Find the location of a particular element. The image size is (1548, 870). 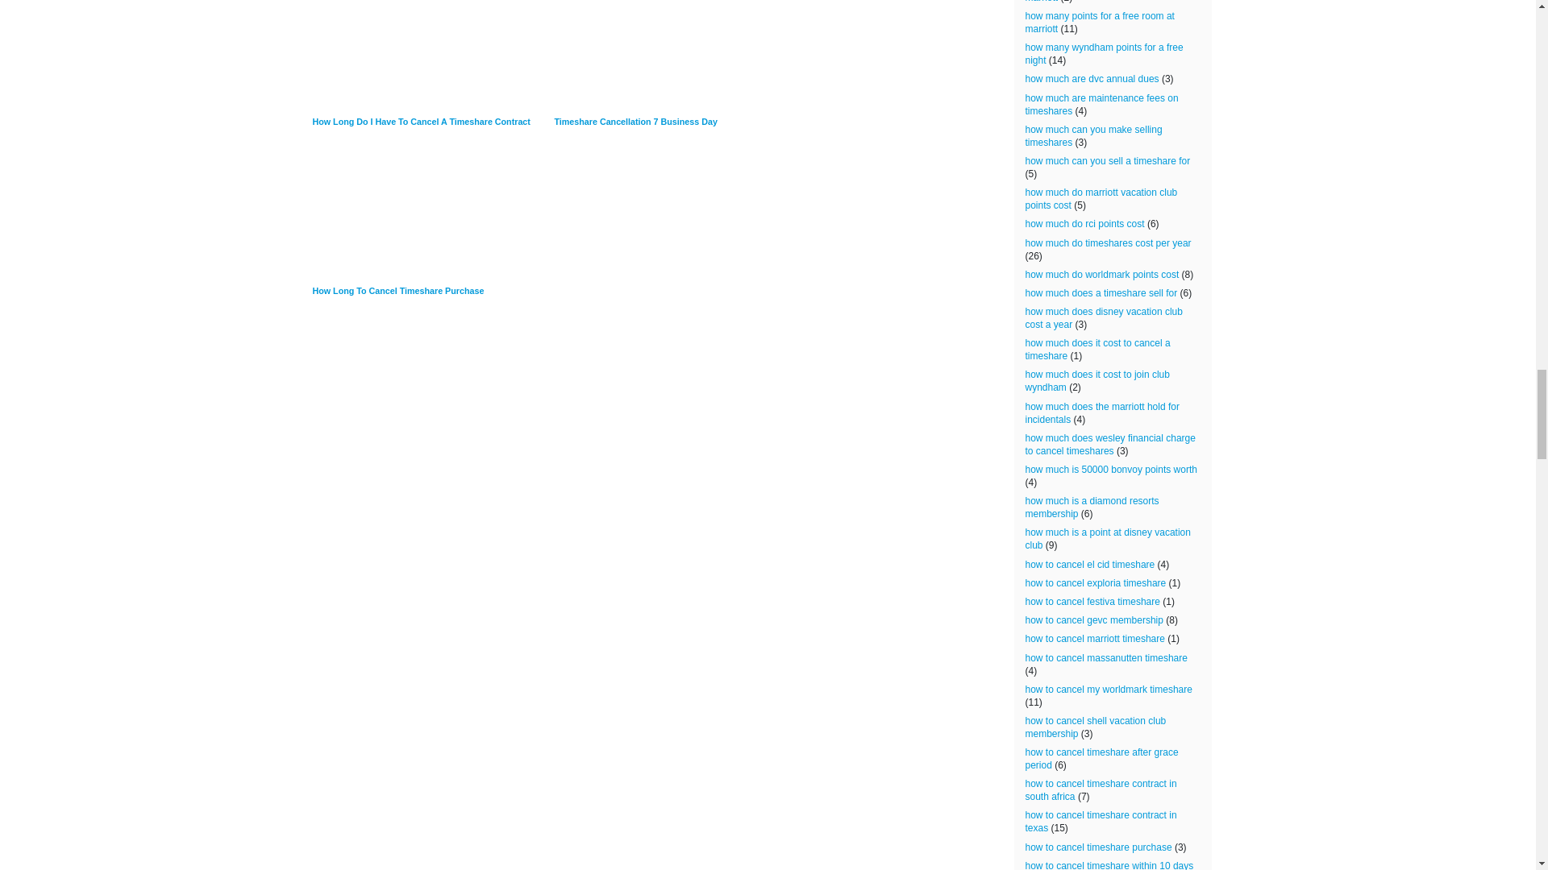

How Long To Cancel Timeshare Purchase is located at coordinates (433, 217).